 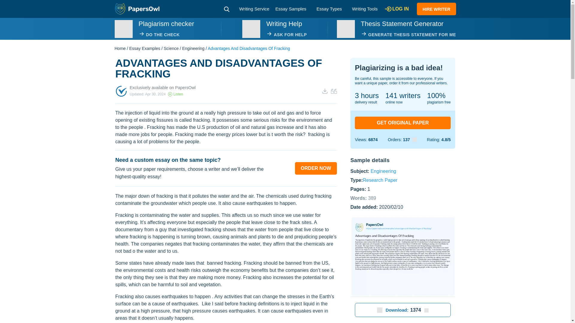 I want to click on image, so click(x=251, y=29).